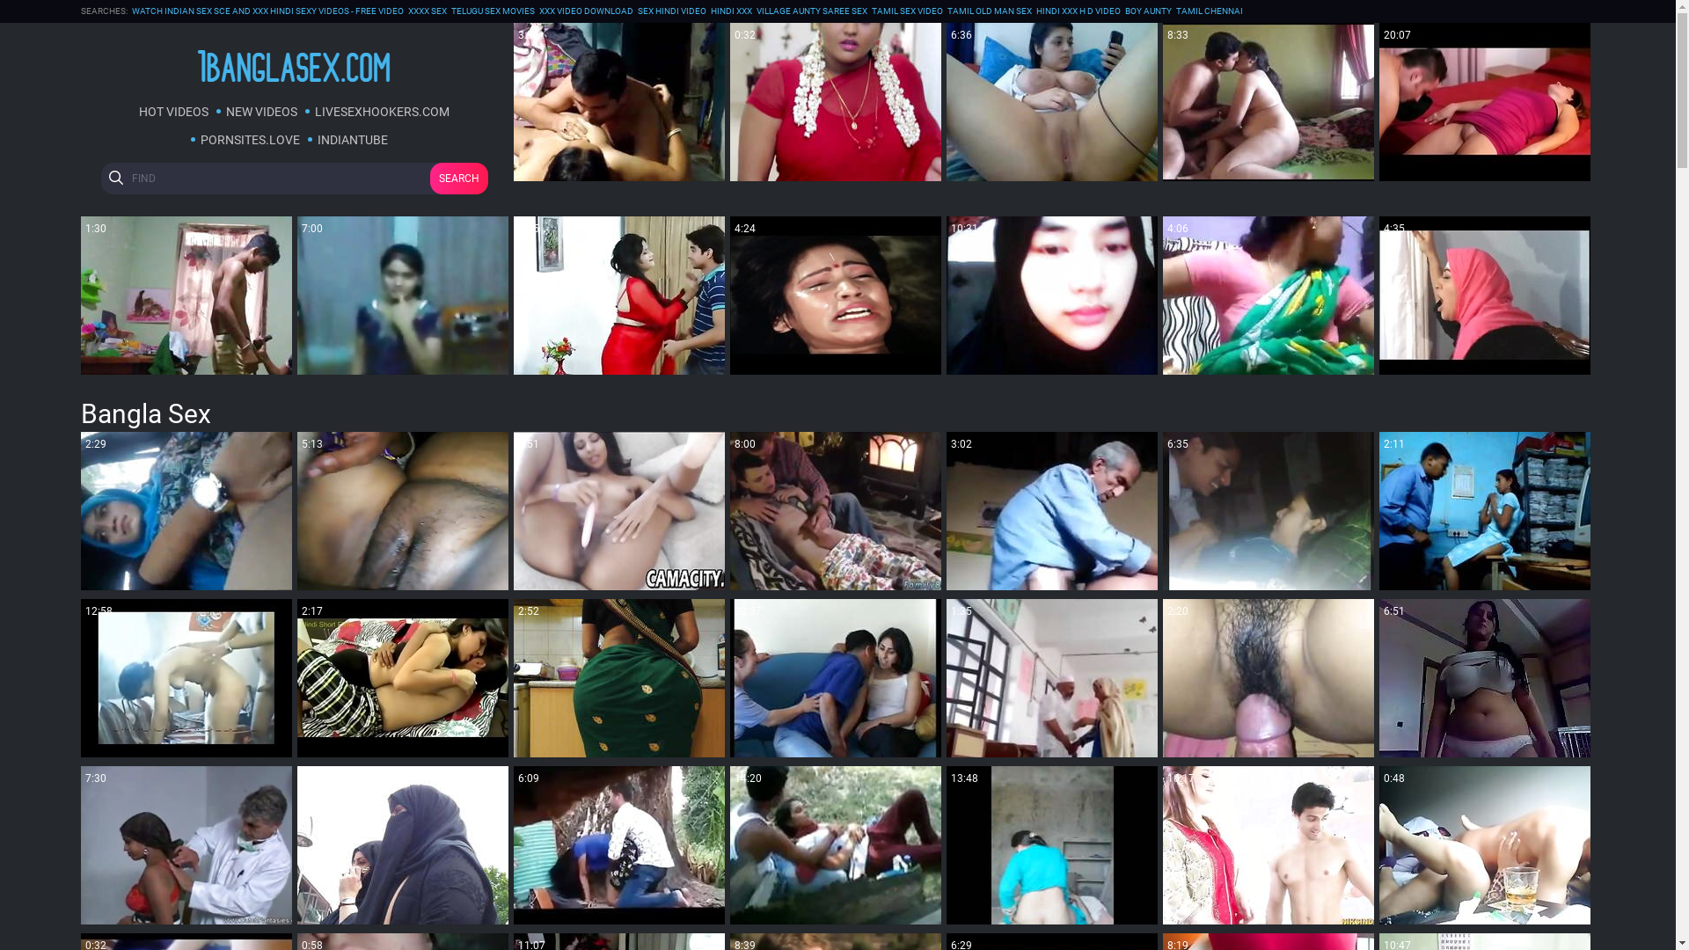 The width and height of the screenshot is (1689, 950). What do you see at coordinates (403, 511) in the screenshot?
I see `5:13` at bounding box center [403, 511].